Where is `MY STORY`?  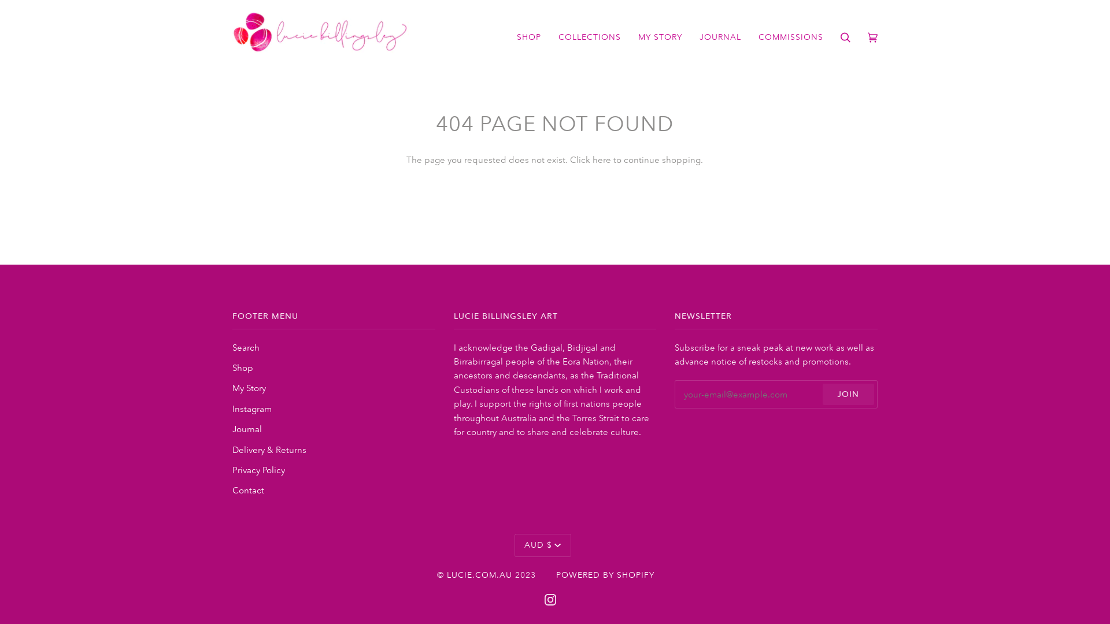 MY STORY is located at coordinates (660, 37).